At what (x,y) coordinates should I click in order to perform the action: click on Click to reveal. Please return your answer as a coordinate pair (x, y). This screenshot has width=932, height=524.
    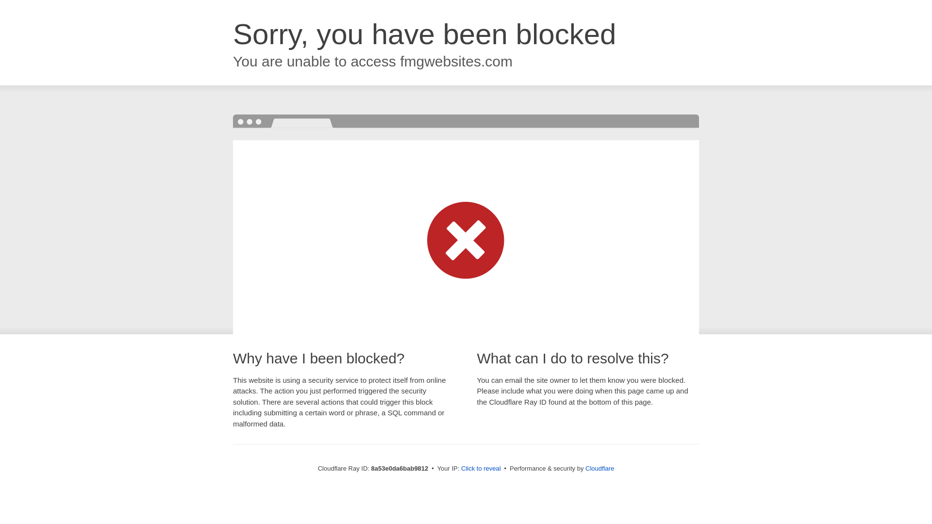
    Looking at the image, I should click on (481, 469).